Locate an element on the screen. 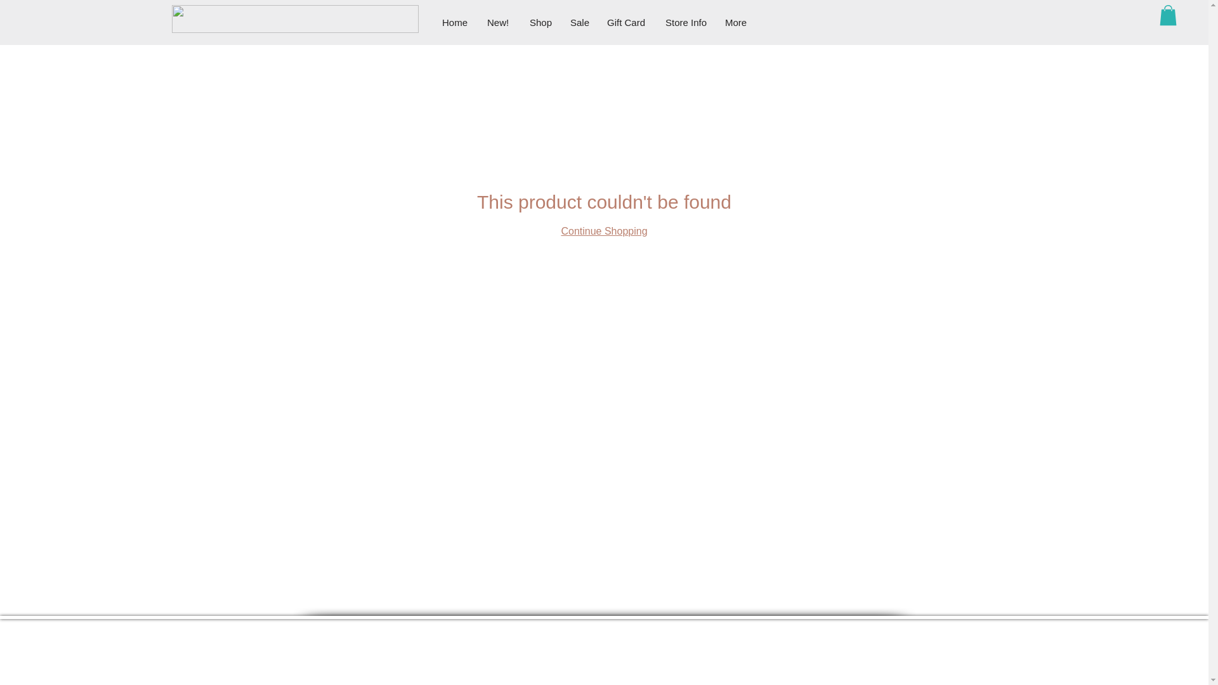 Image resolution: width=1218 pixels, height=685 pixels. Gift Card is located at coordinates (627, 23).